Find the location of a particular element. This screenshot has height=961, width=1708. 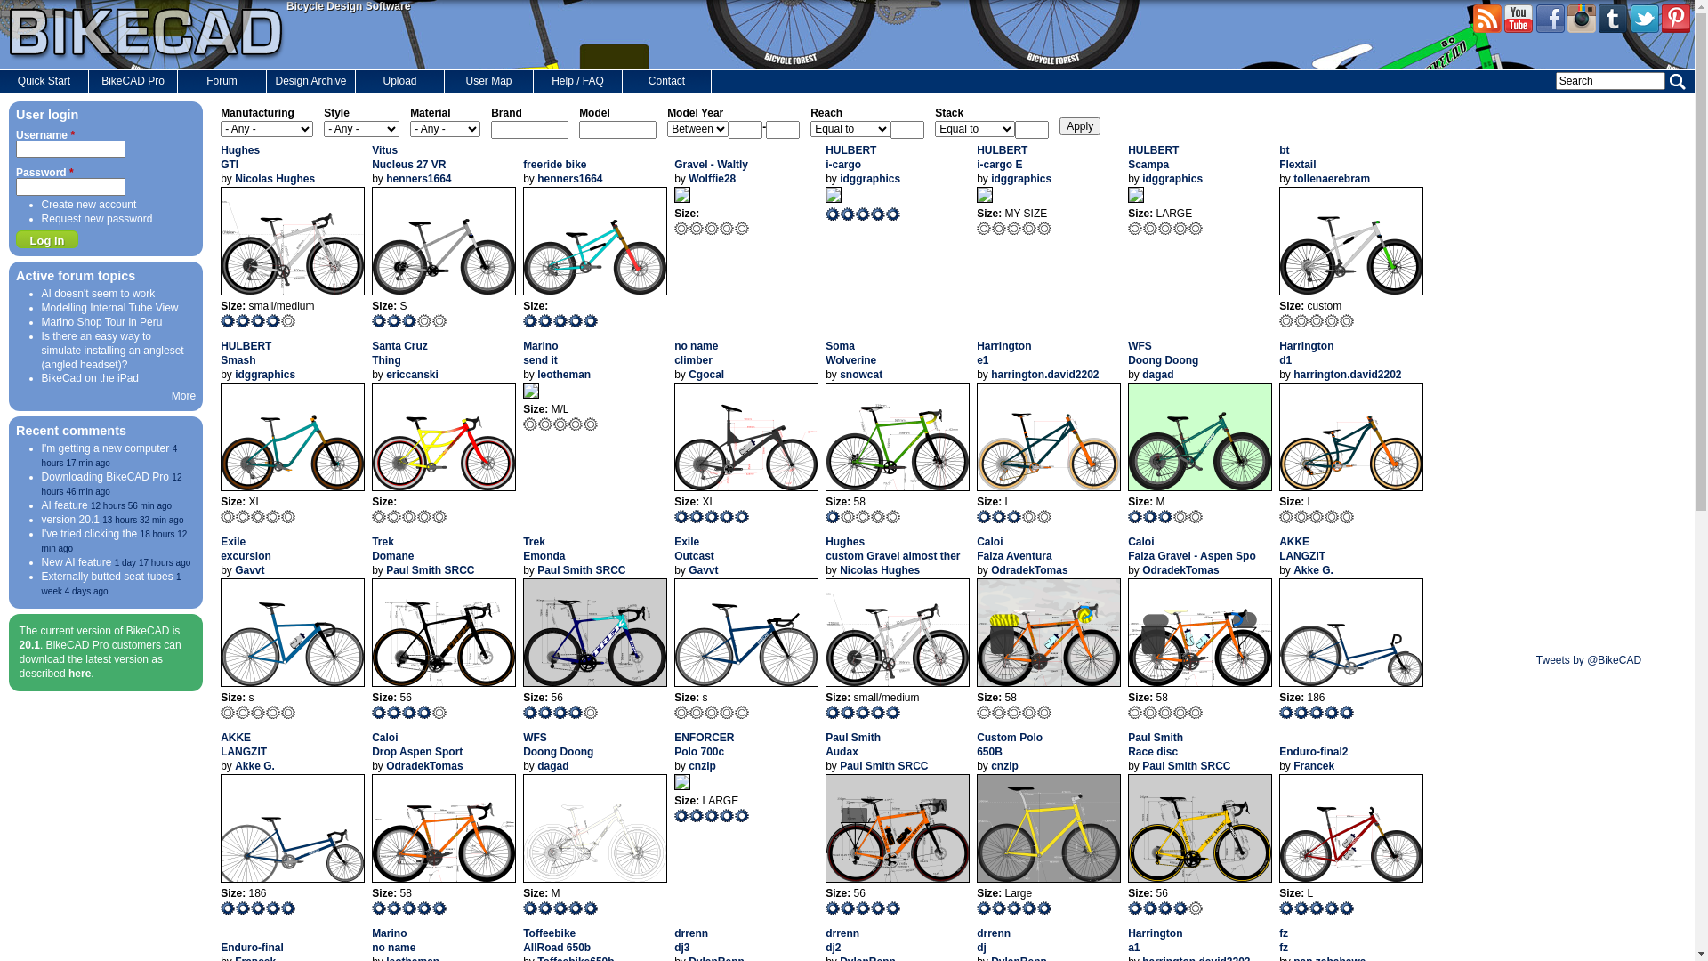

Give freeride bike 4/5 is located at coordinates (576, 320).